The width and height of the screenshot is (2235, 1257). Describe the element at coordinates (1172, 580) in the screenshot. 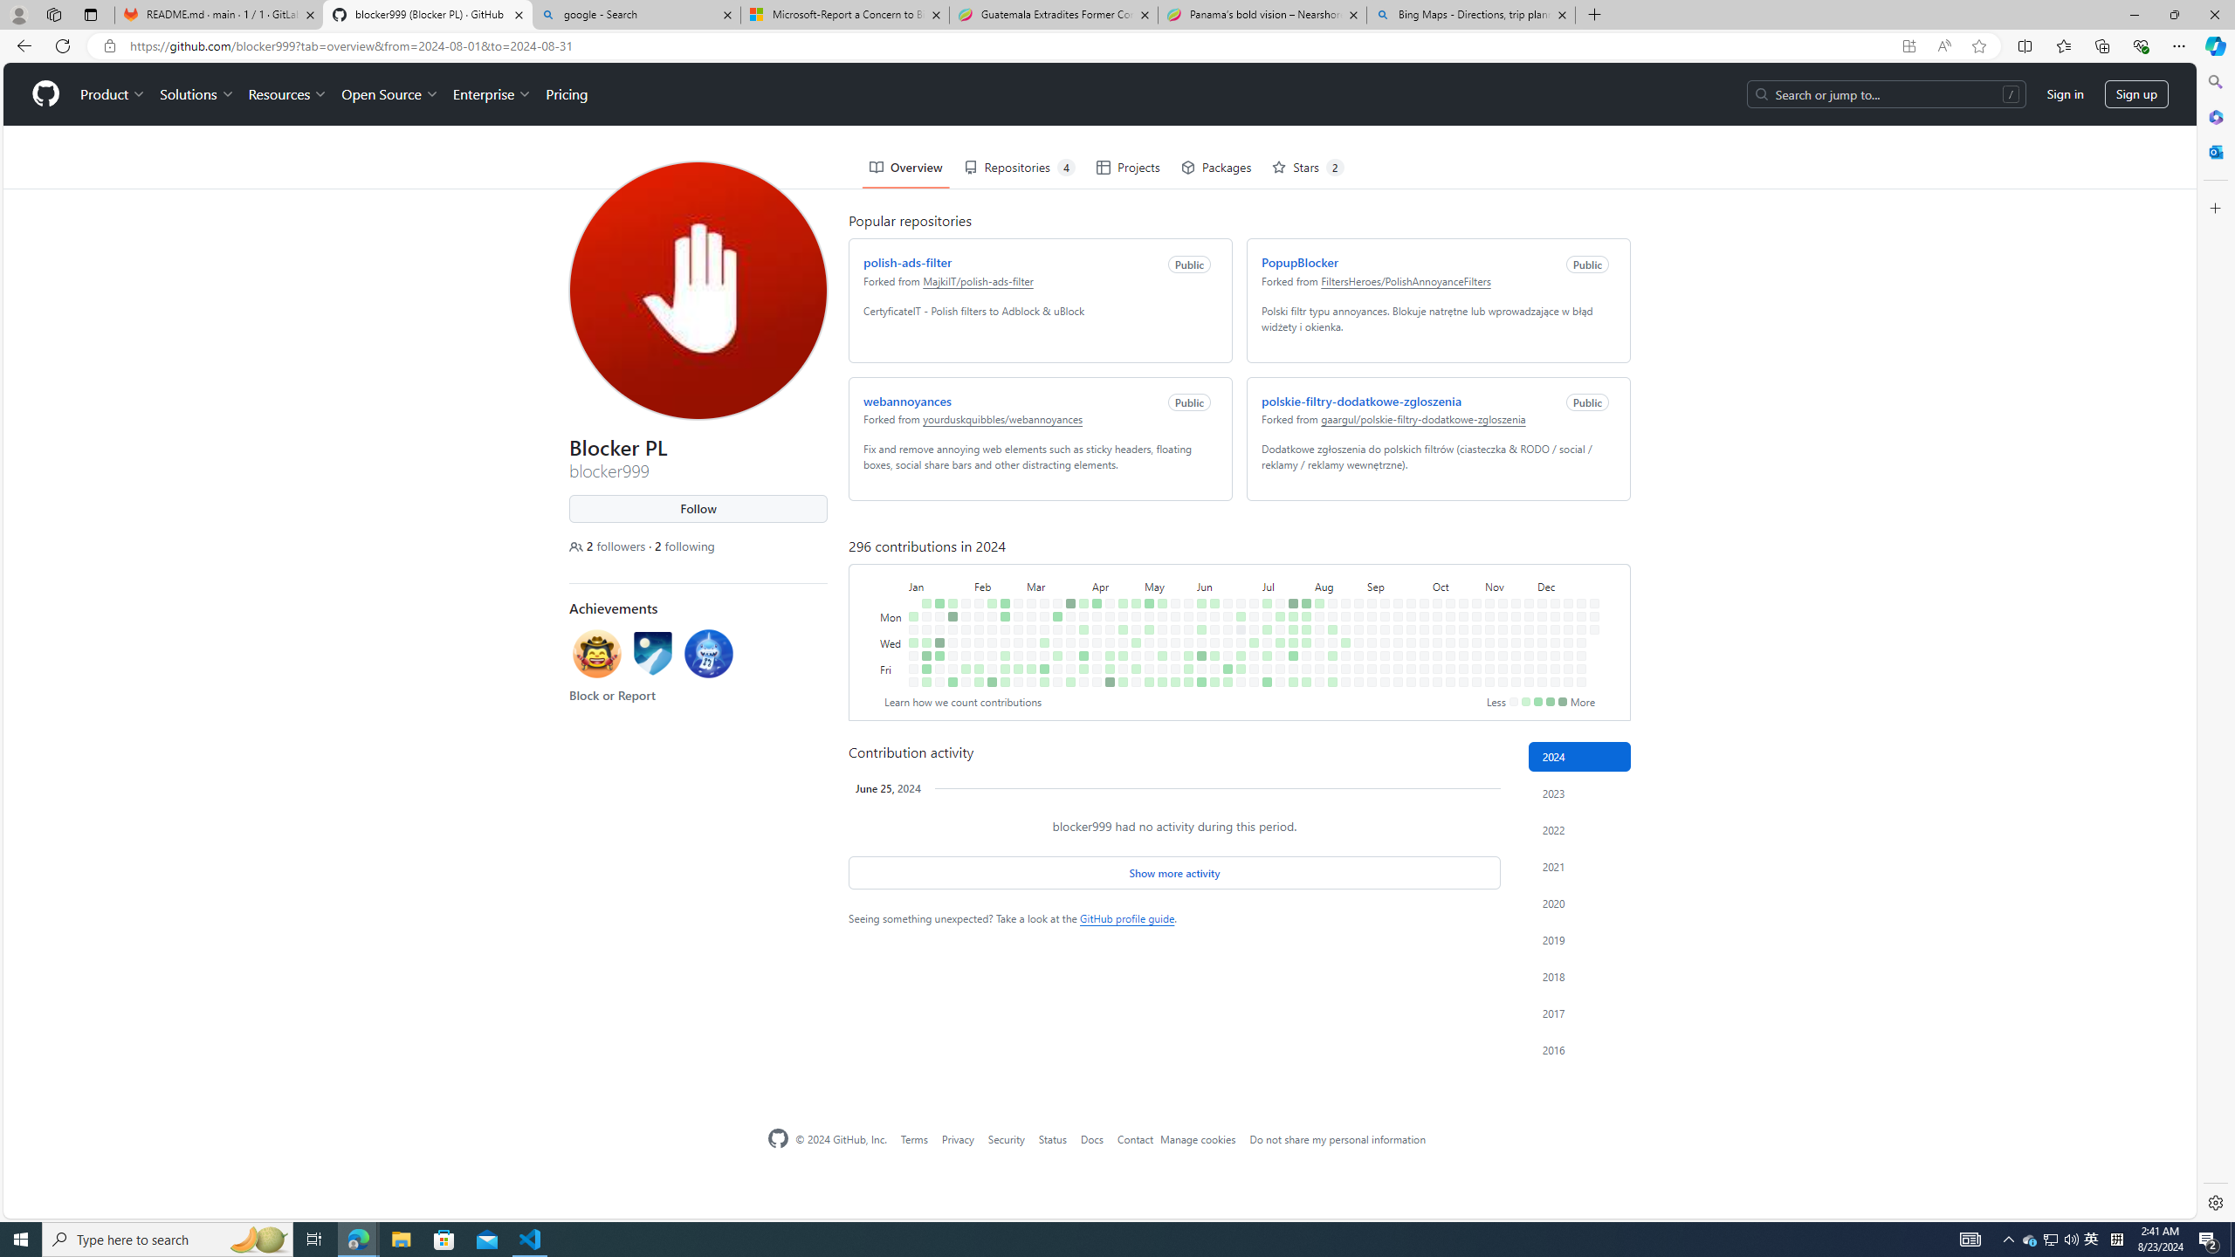

I see `No contributions on May 22nd.` at that location.